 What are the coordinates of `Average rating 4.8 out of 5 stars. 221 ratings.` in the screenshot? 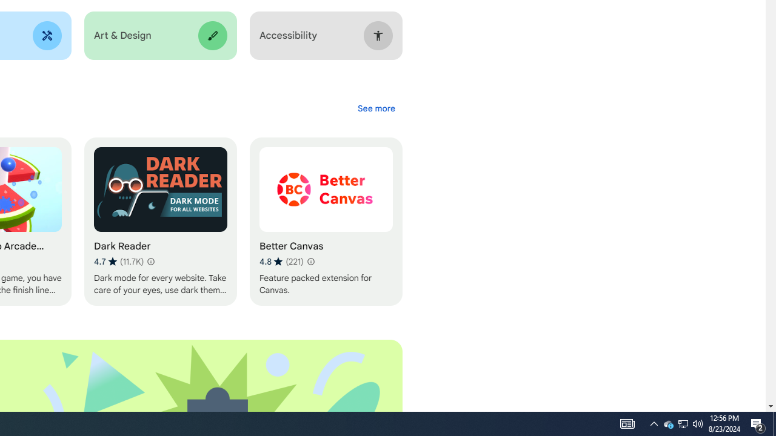 It's located at (281, 262).